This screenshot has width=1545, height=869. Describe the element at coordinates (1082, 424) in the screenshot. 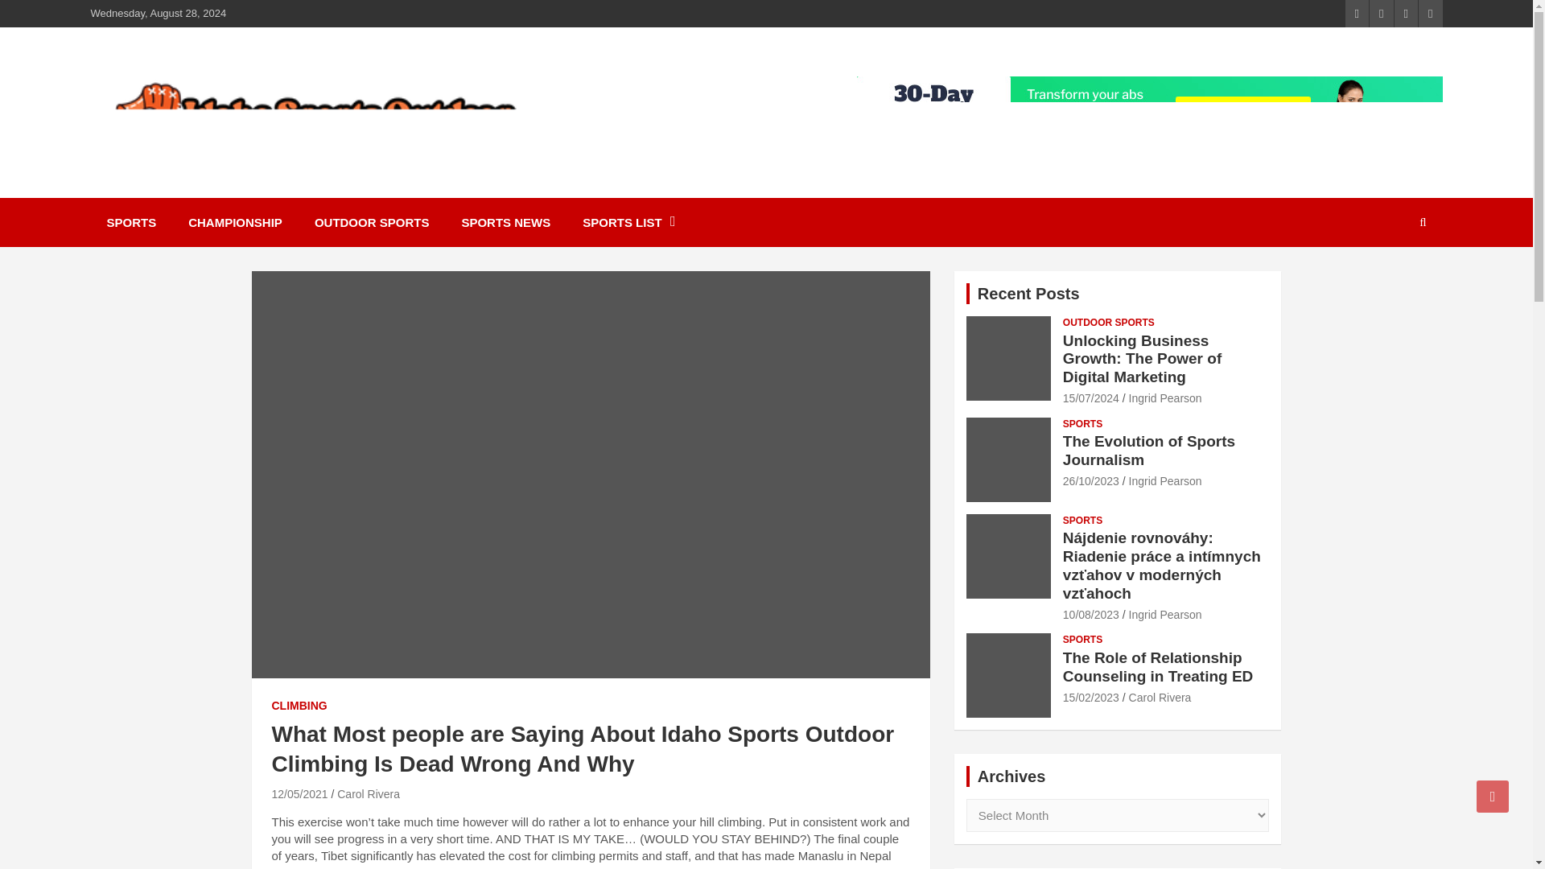

I see `SPORTS` at that location.